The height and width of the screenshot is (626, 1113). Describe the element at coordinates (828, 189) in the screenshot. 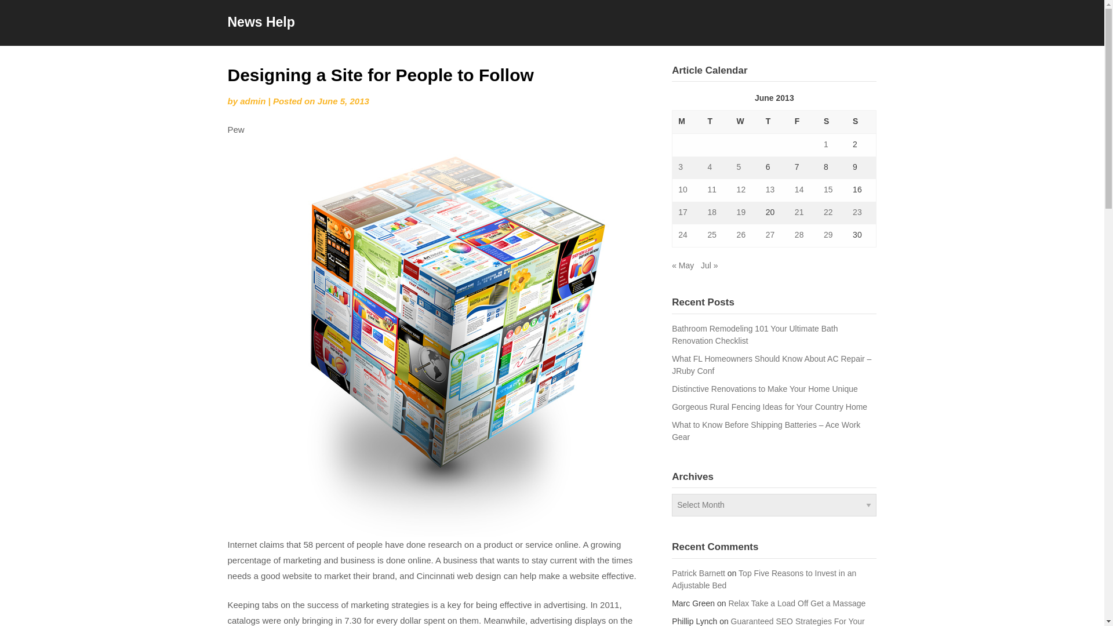

I see `15` at that location.